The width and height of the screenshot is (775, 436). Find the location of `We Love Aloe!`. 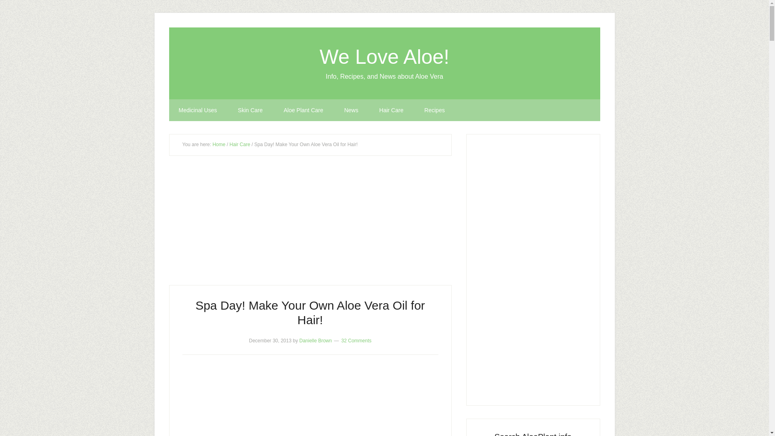

We Love Aloe! is located at coordinates (384, 57).